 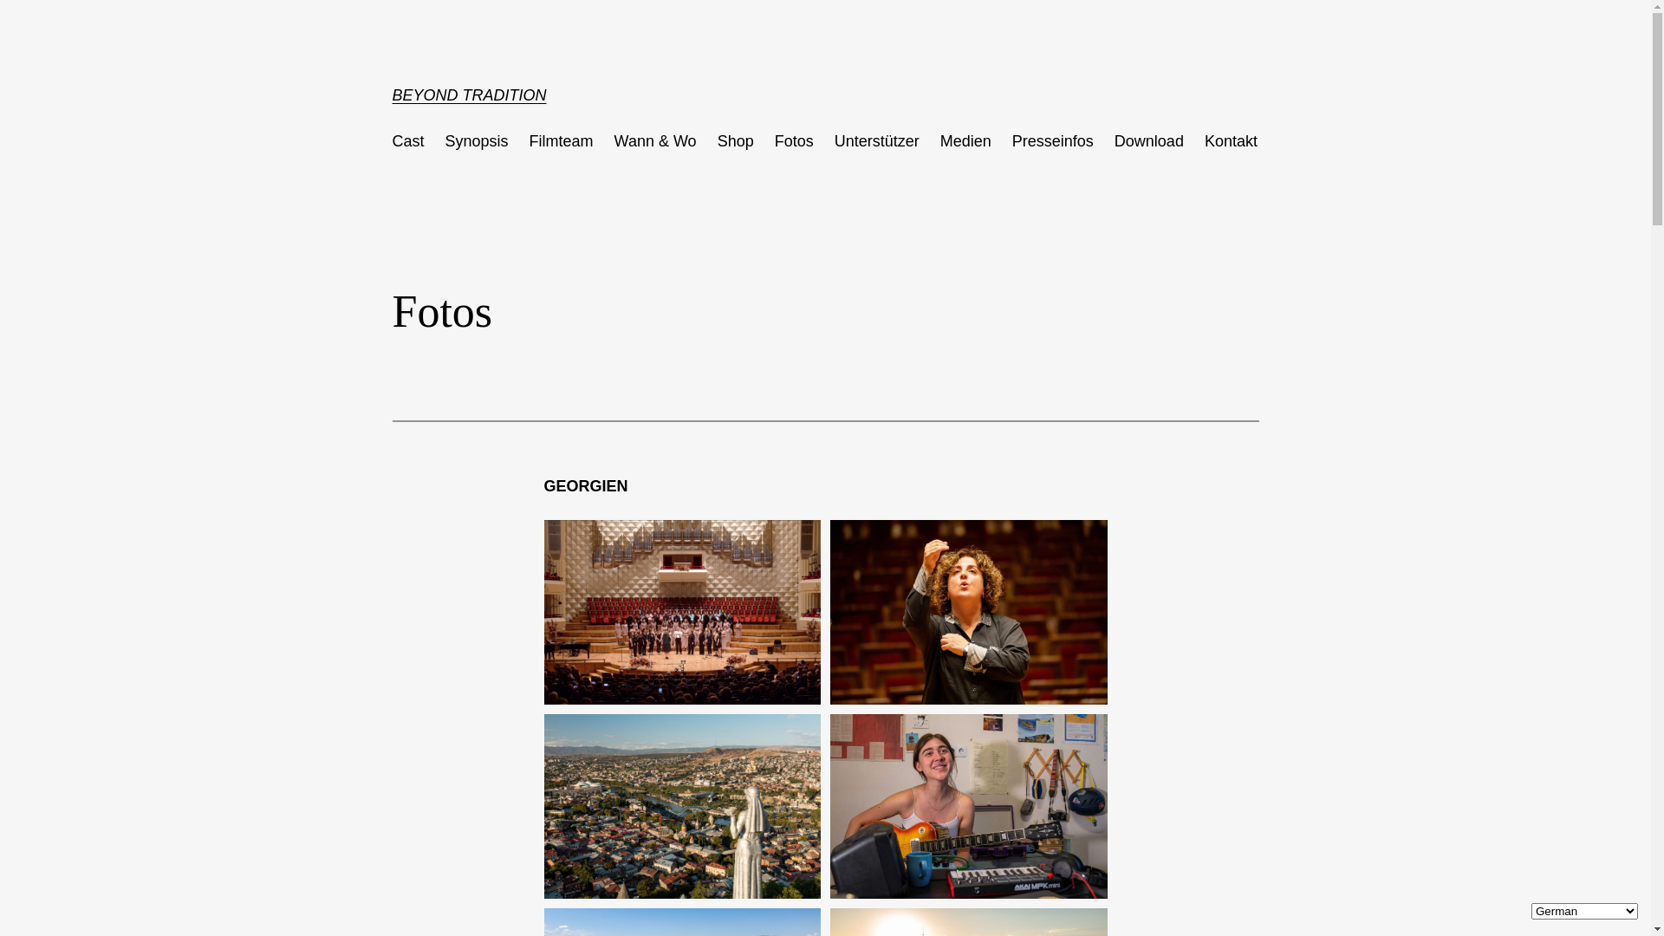 I want to click on Medien, so click(x=965, y=142).